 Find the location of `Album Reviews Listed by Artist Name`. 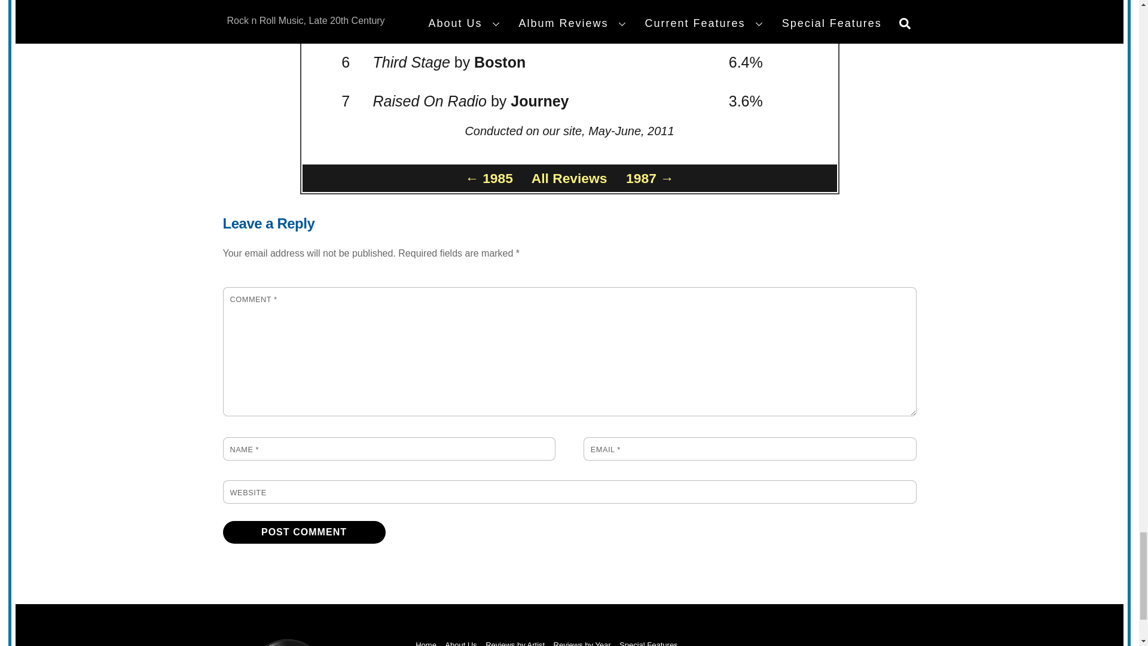

Album Reviews Listed by Artist Name is located at coordinates (515, 644).